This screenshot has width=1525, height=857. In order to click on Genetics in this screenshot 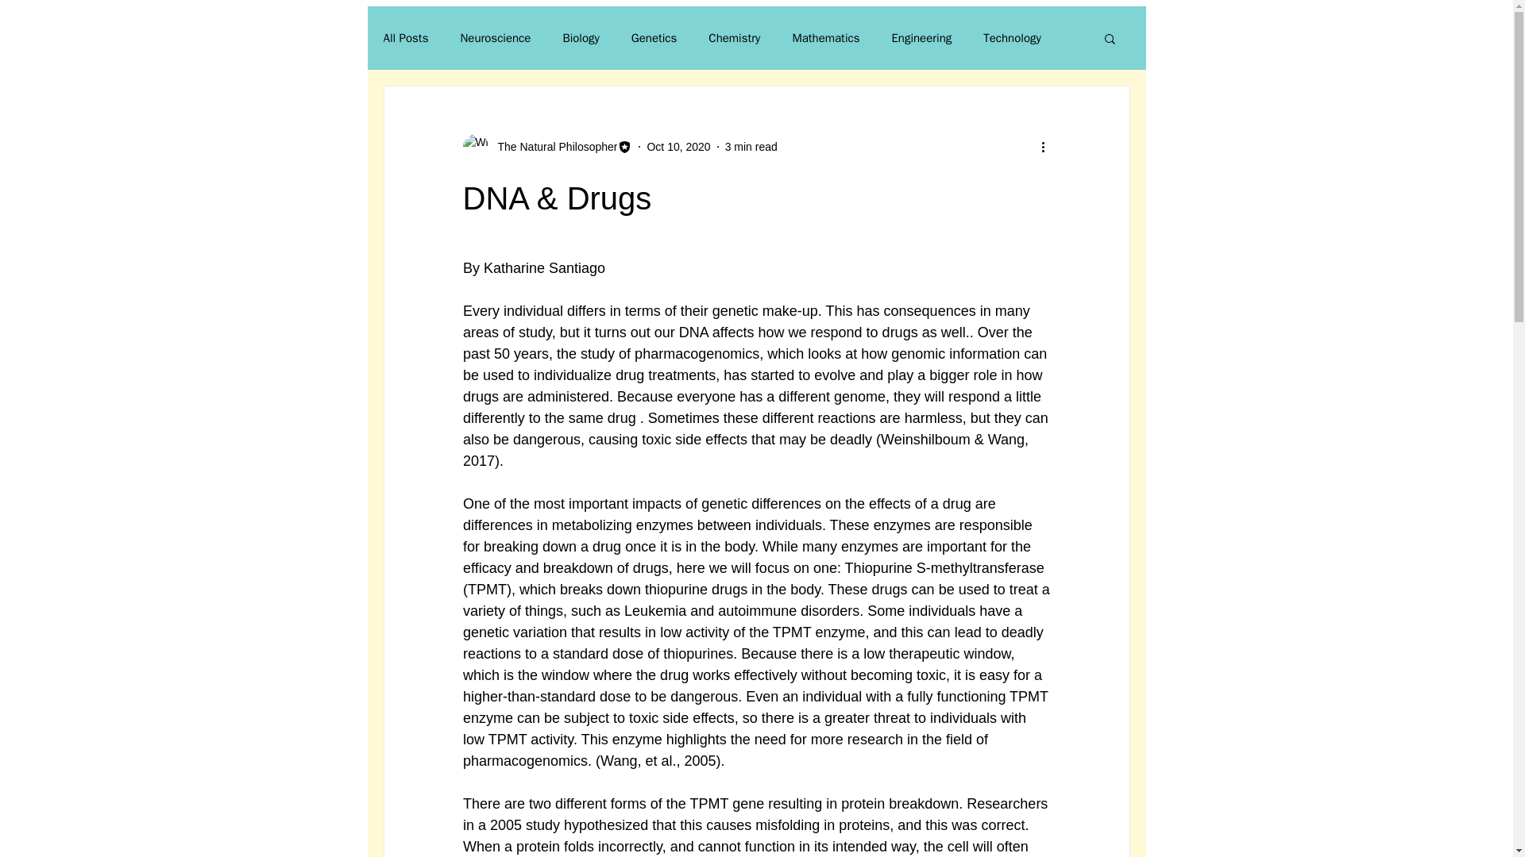, I will do `click(654, 37)`.